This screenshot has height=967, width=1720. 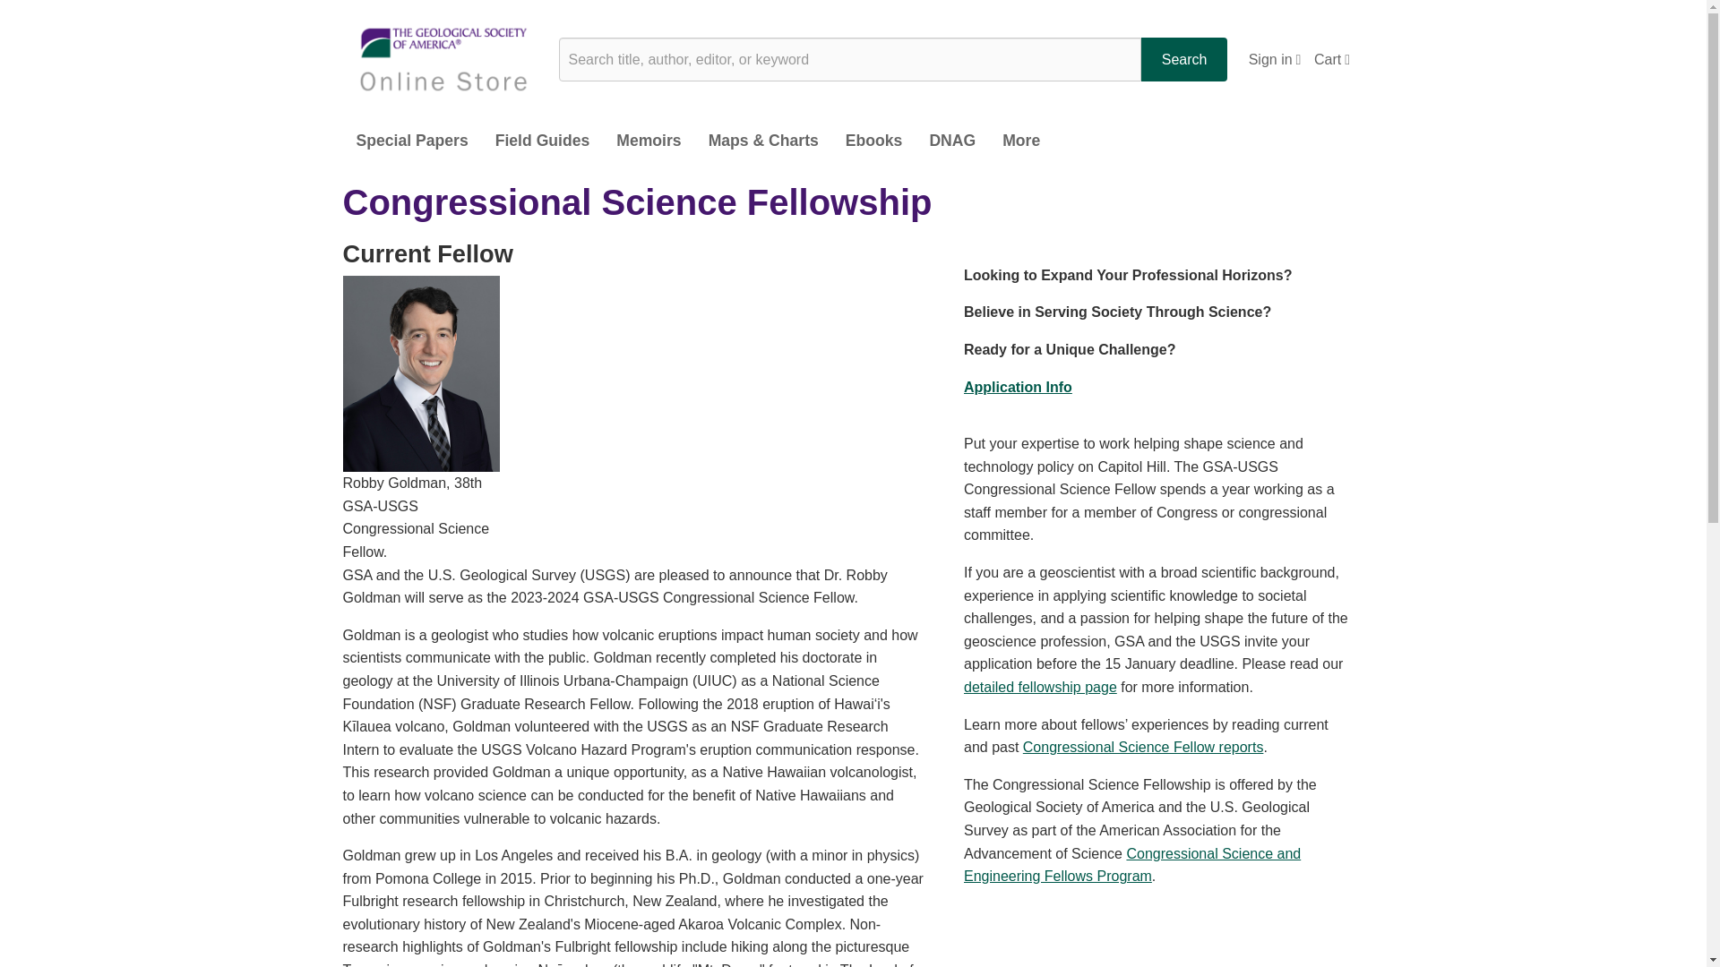 What do you see at coordinates (951, 141) in the screenshot?
I see `DNAG` at bounding box center [951, 141].